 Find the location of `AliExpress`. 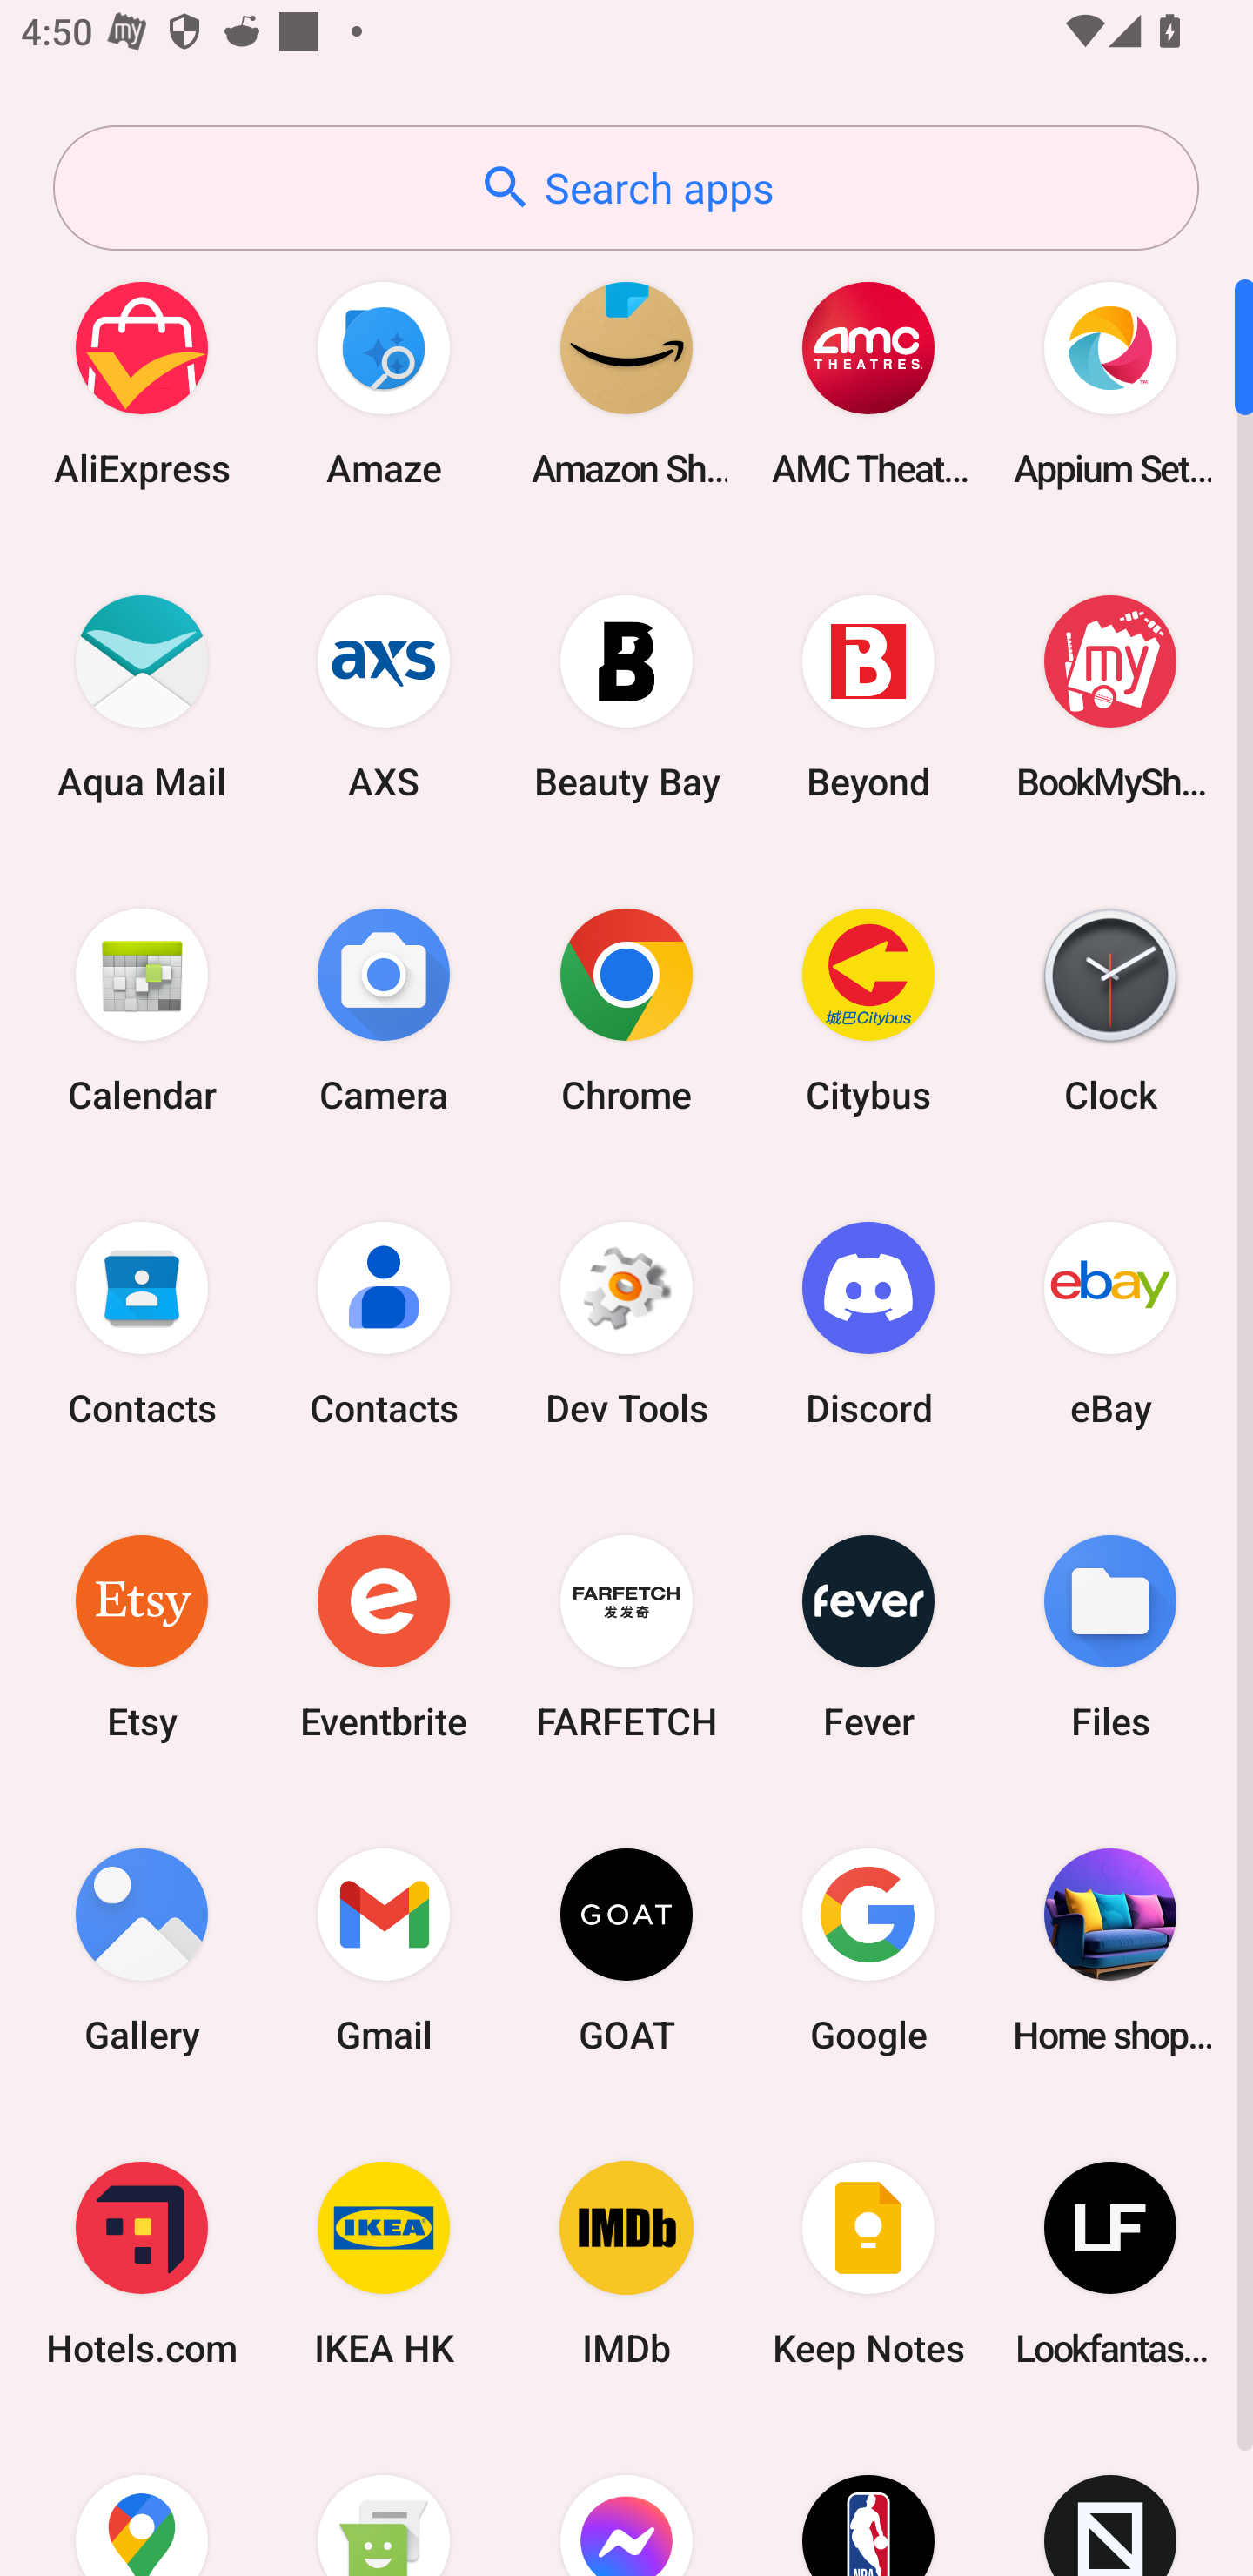

AliExpress is located at coordinates (142, 383).